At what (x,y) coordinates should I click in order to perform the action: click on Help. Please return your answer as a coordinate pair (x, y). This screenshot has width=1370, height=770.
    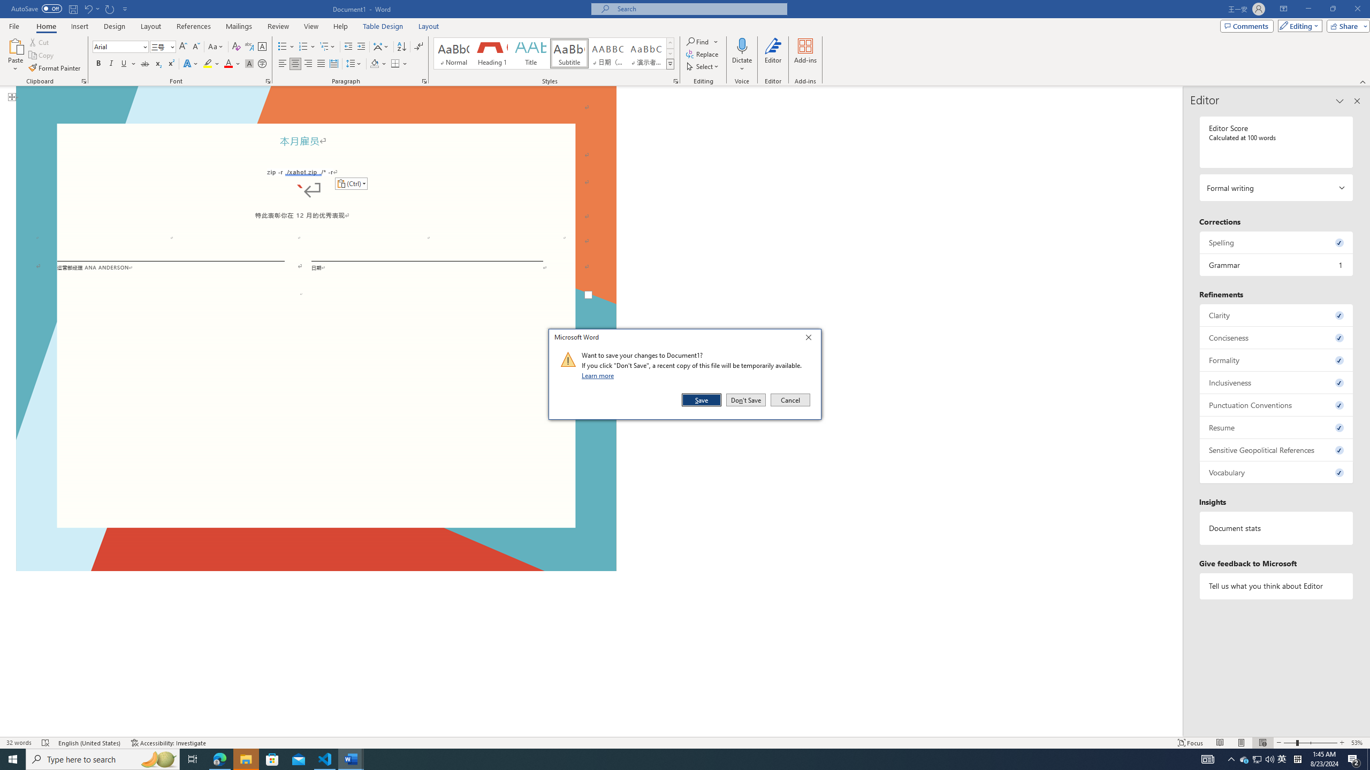
    Looking at the image, I should click on (340, 26).